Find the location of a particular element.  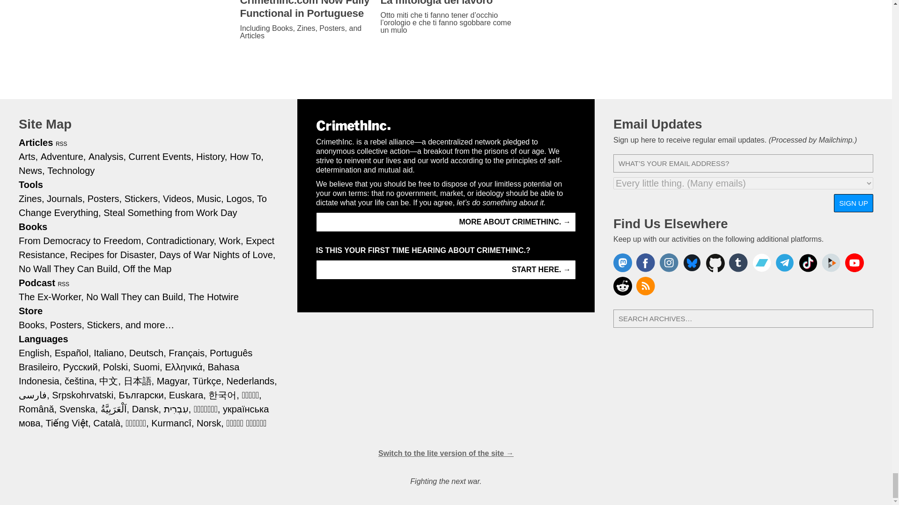

News is located at coordinates (32, 170).